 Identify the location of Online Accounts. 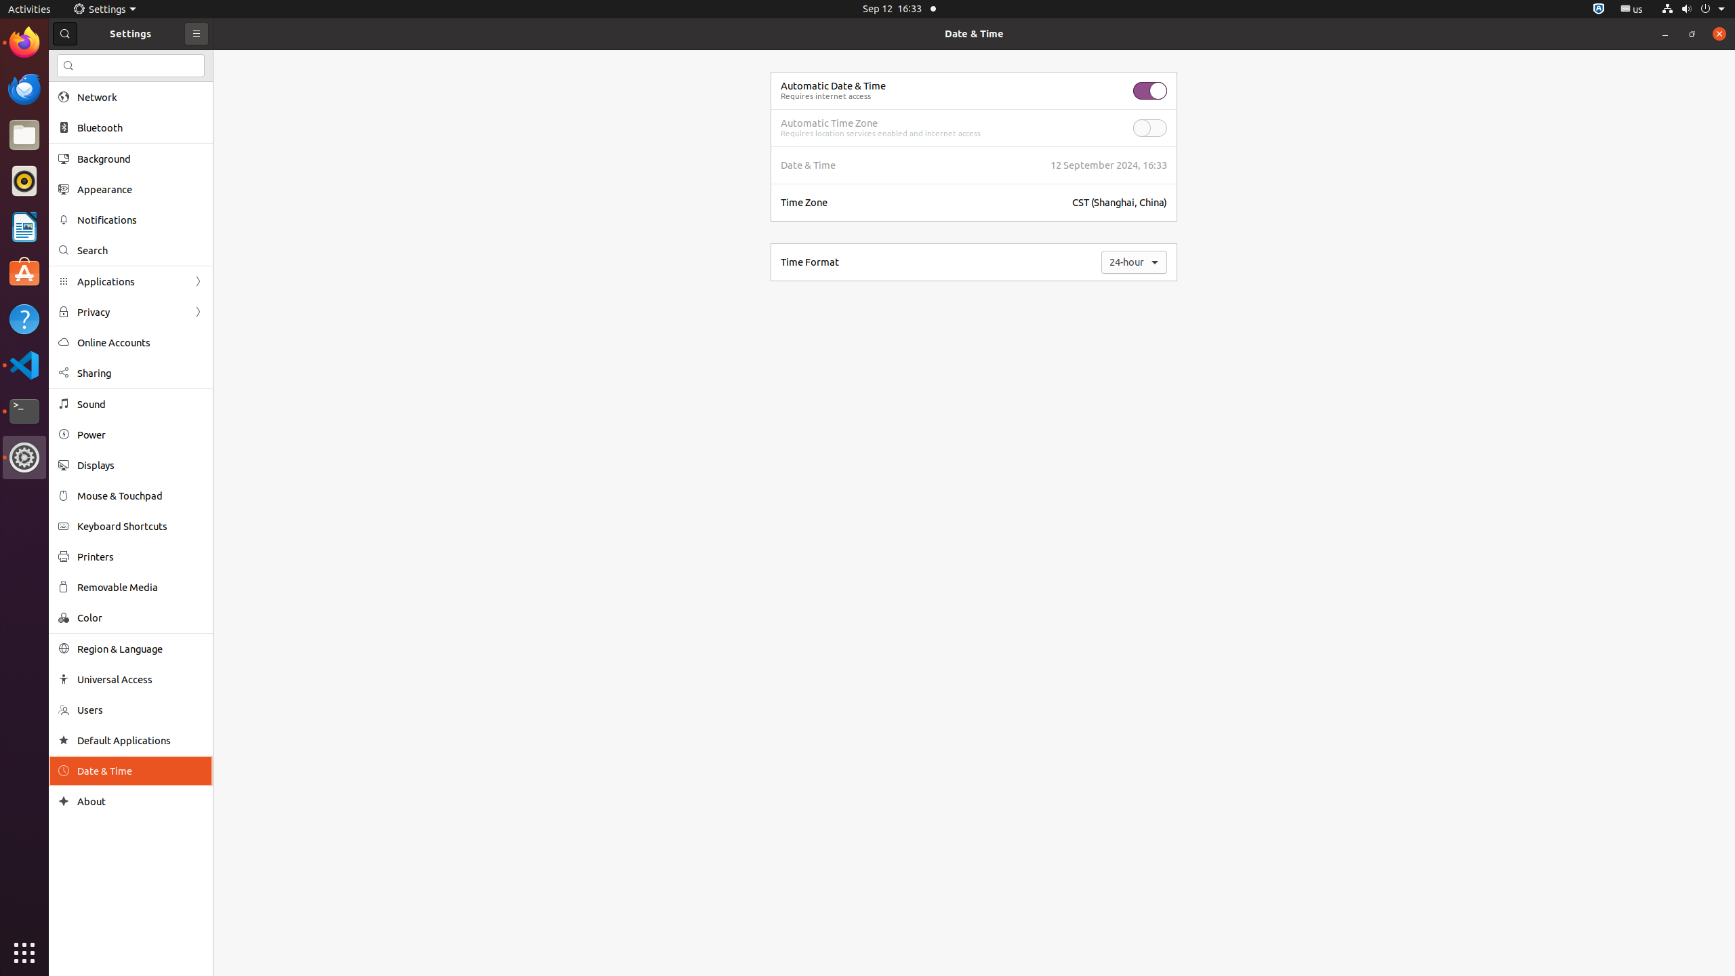
(140, 343).